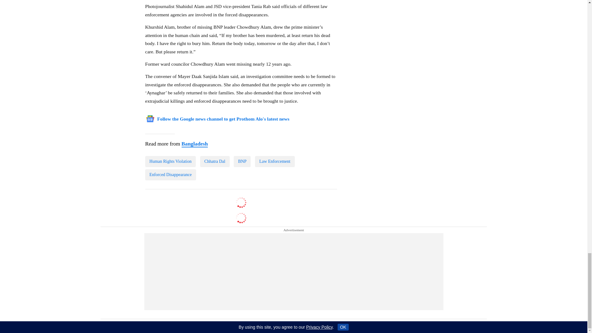 This screenshot has width=592, height=333. Describe the element at coordinates (170, 162) in the screenshot. I see `Human Rights Violation` at that location.